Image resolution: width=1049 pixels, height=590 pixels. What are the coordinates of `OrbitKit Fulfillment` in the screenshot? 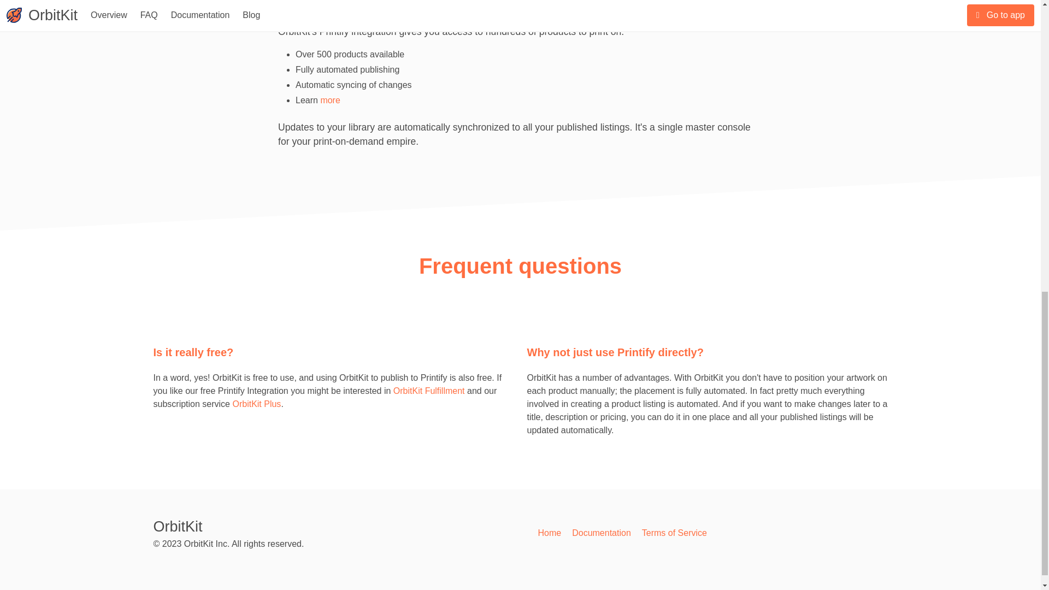 It's located at (429, 391).